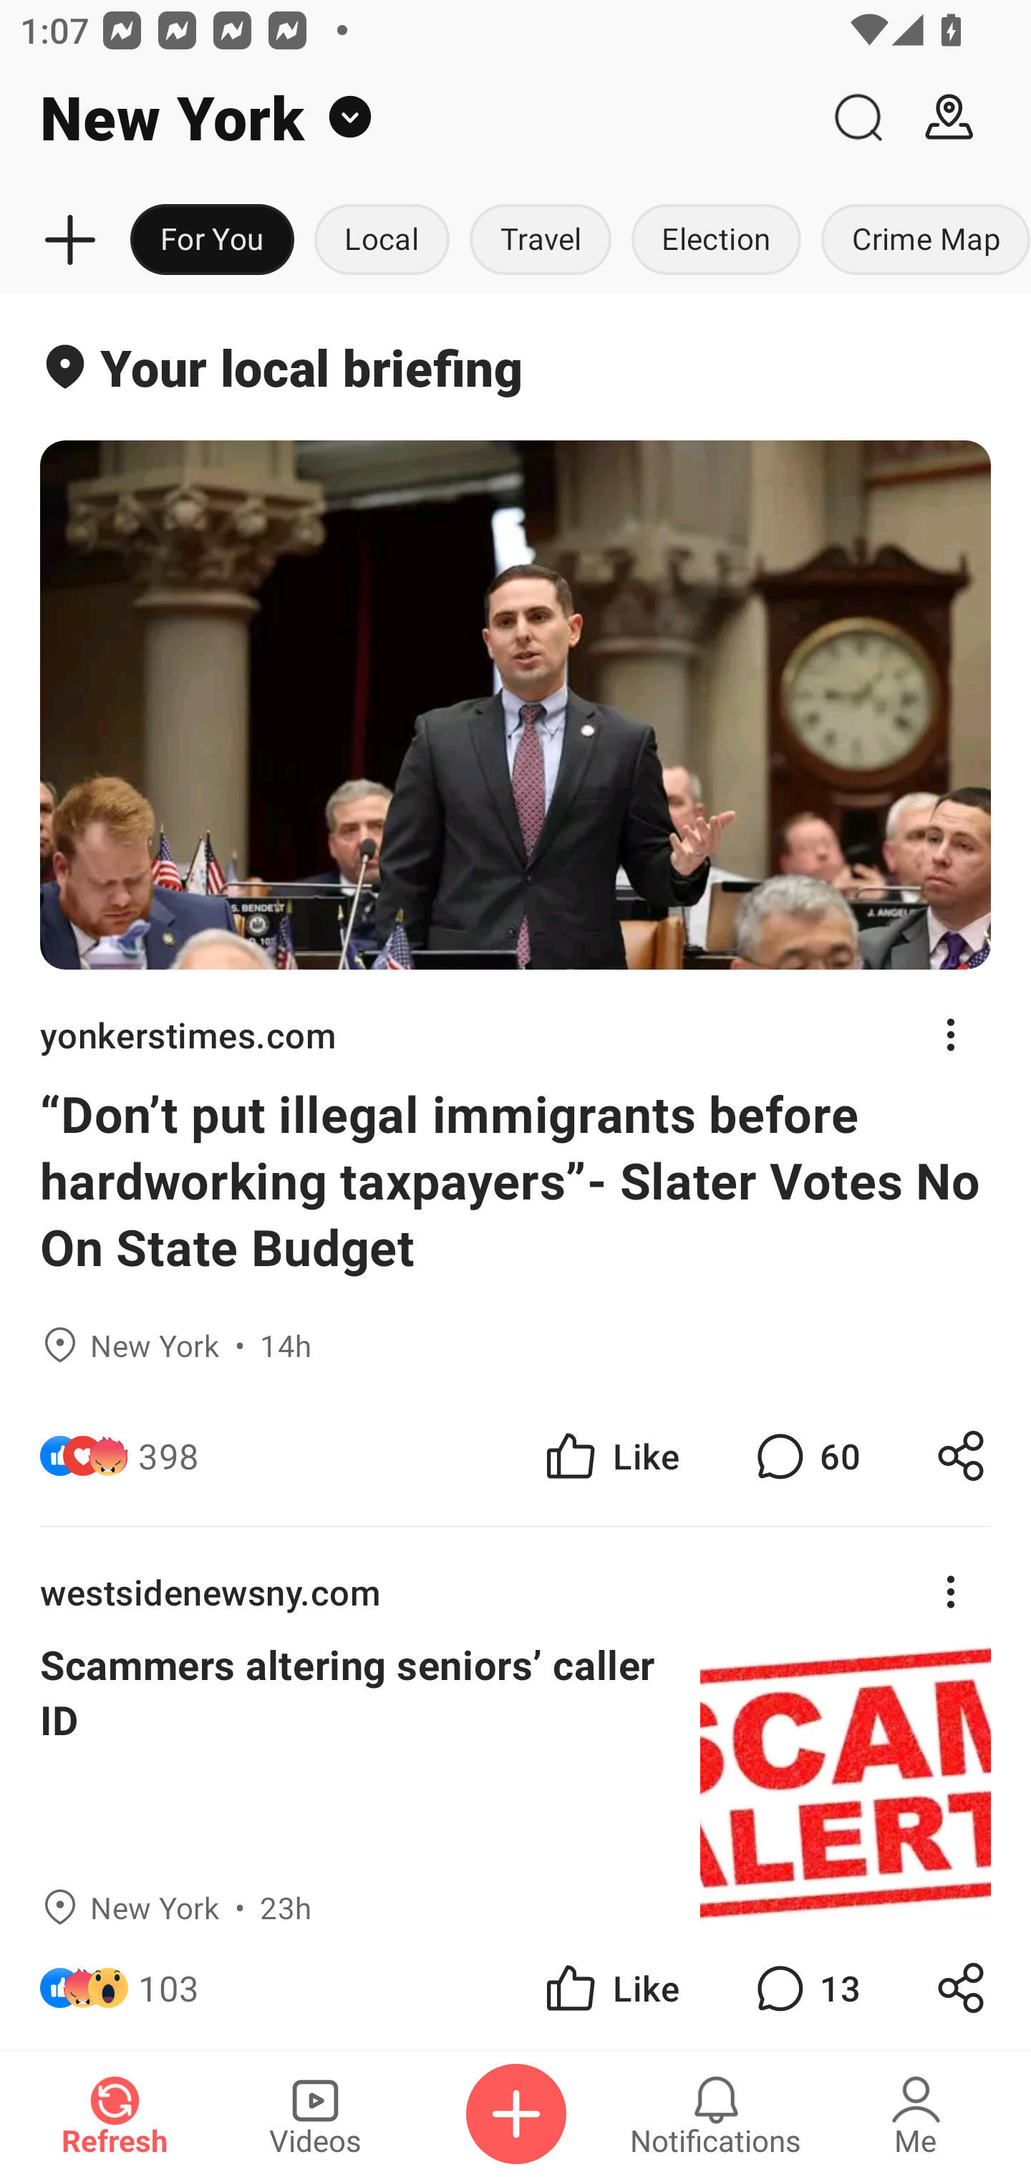 This screenshot has height=2177, width=1031. What do you see at coordinates (169, 1455) in the screenshot?
I see `398` at bounding box center [169, 1455].